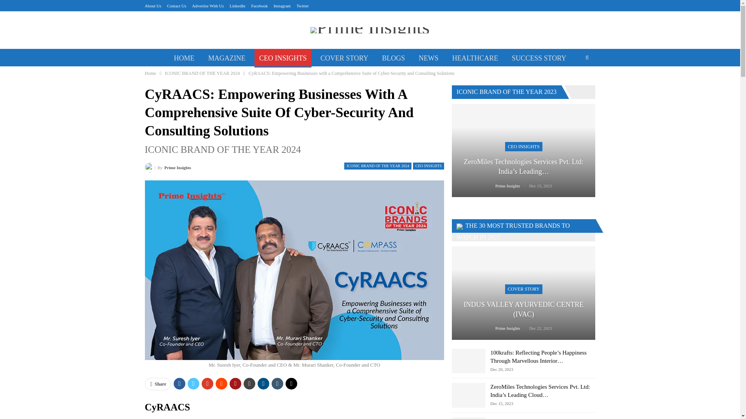 The image size is (746, 419). What do you see at coordinates (237, 5) in the screenshot?
I see `LinkedIn` at bounding box center [237, 5].